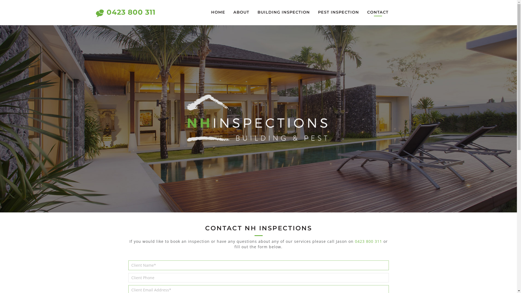 The width and height of the screenshot is (521, 293). I want to click on CONTACT, so click(378, 12).